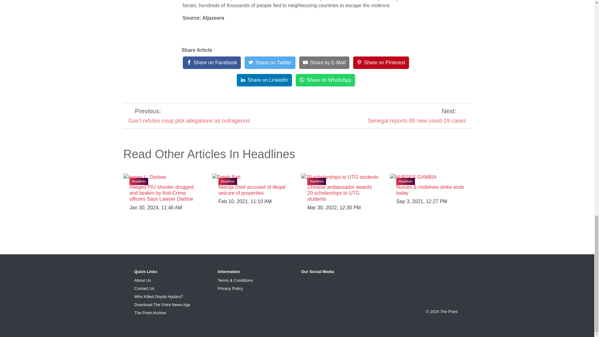 Image resolution: width=599 pixels, height=337 pixels. Describe the element at coordinates (212, 63) in the screenshot. I see `Share on Facebook` at that location.